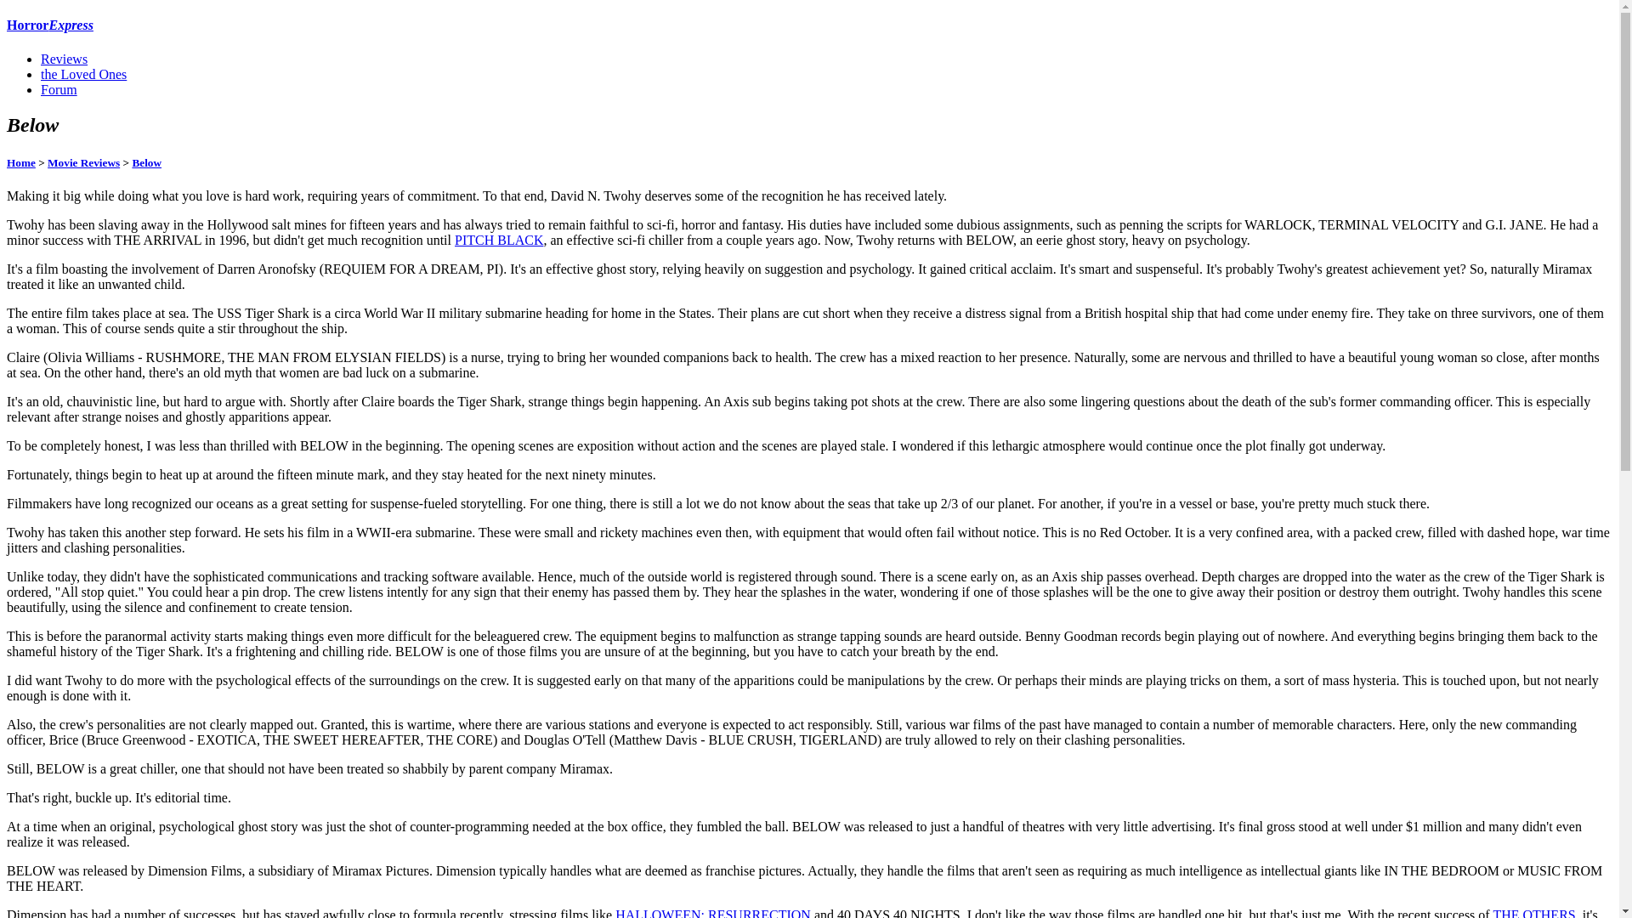 The width and height of the screenshot is (1632, 918). Describe the element at coordinates (20, 161) in the screenshot. I see `Home` at that location.